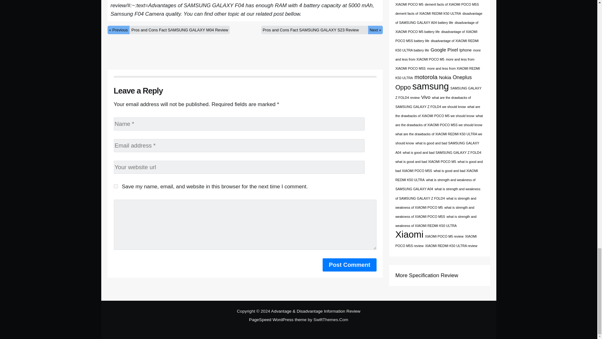 The width and height of the screenshot is (602, 339). Describe the element at coordinates (350, 265) in the screenshot. I see `Post Comment` at that location.